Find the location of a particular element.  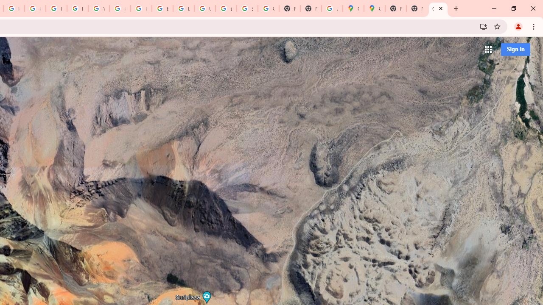

YouTube is located at coordinates (98, 8).